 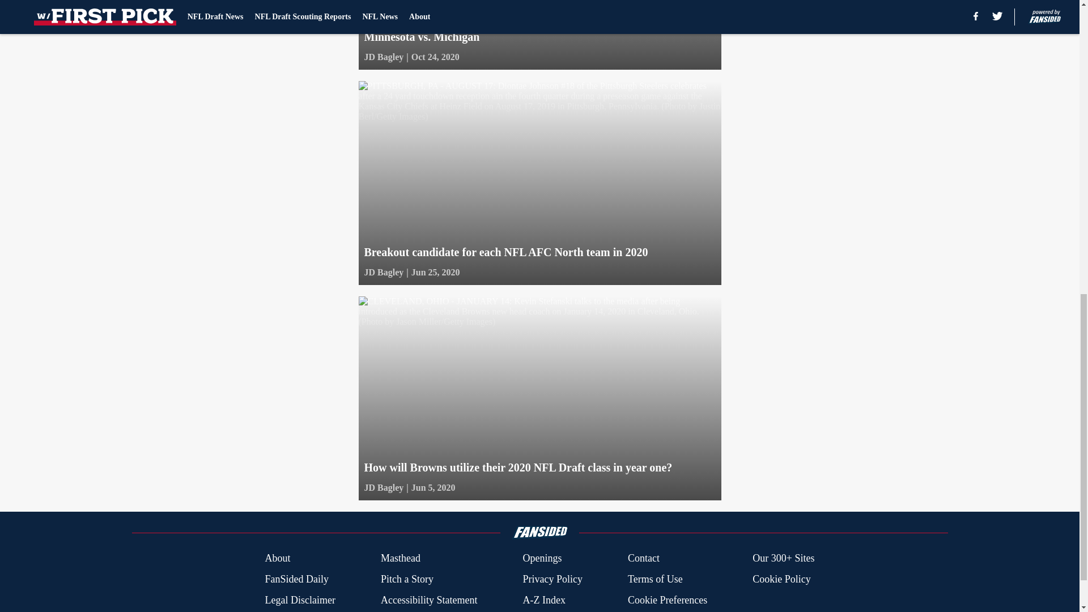 I want to click on Legal Disclaimer, so click(x=299, y=601).